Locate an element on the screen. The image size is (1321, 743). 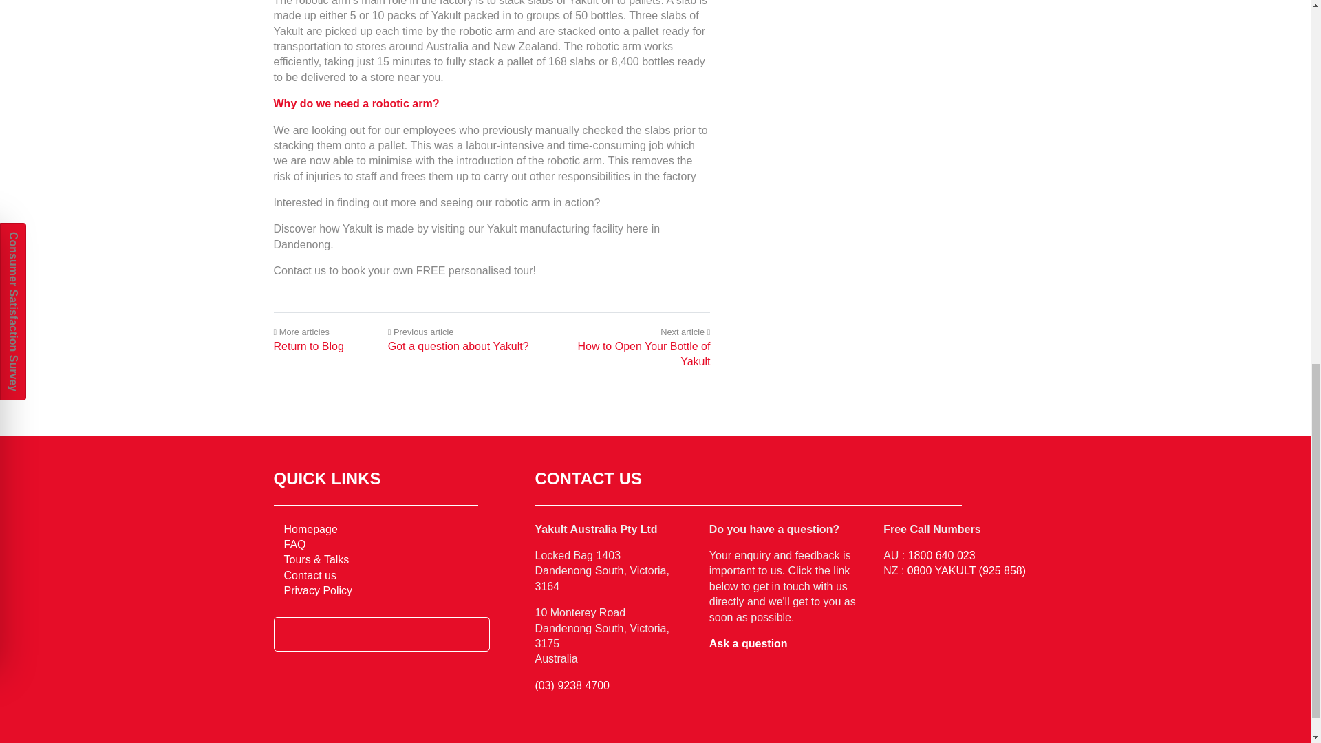
Return to Blog is located at coordinates (308, 345).